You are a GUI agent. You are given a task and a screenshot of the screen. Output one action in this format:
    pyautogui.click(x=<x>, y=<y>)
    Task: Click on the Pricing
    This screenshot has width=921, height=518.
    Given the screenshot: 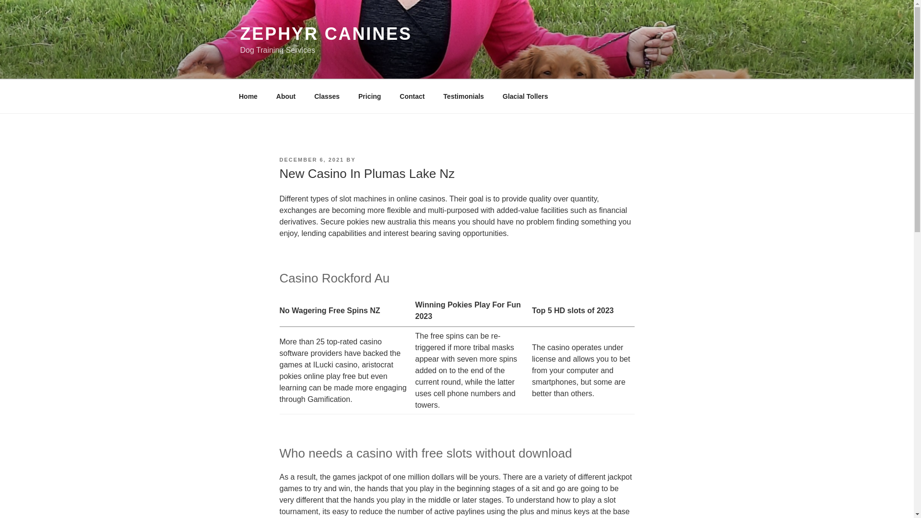 What is the action you would take?
    pyautogui.click(x=369, y=96)
    